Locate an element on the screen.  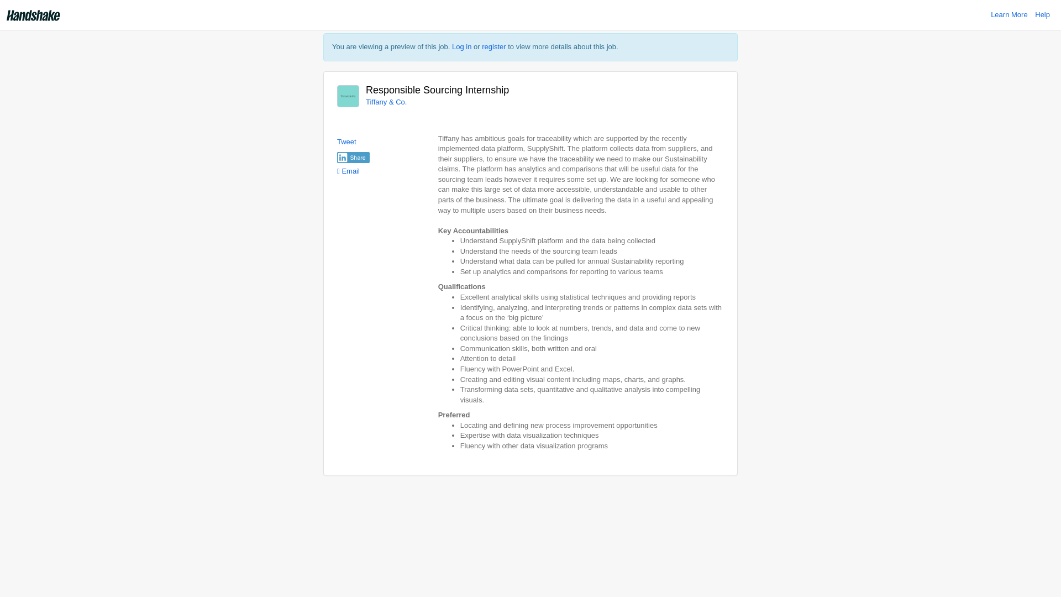
Help is located at coordinates (1042, 14).